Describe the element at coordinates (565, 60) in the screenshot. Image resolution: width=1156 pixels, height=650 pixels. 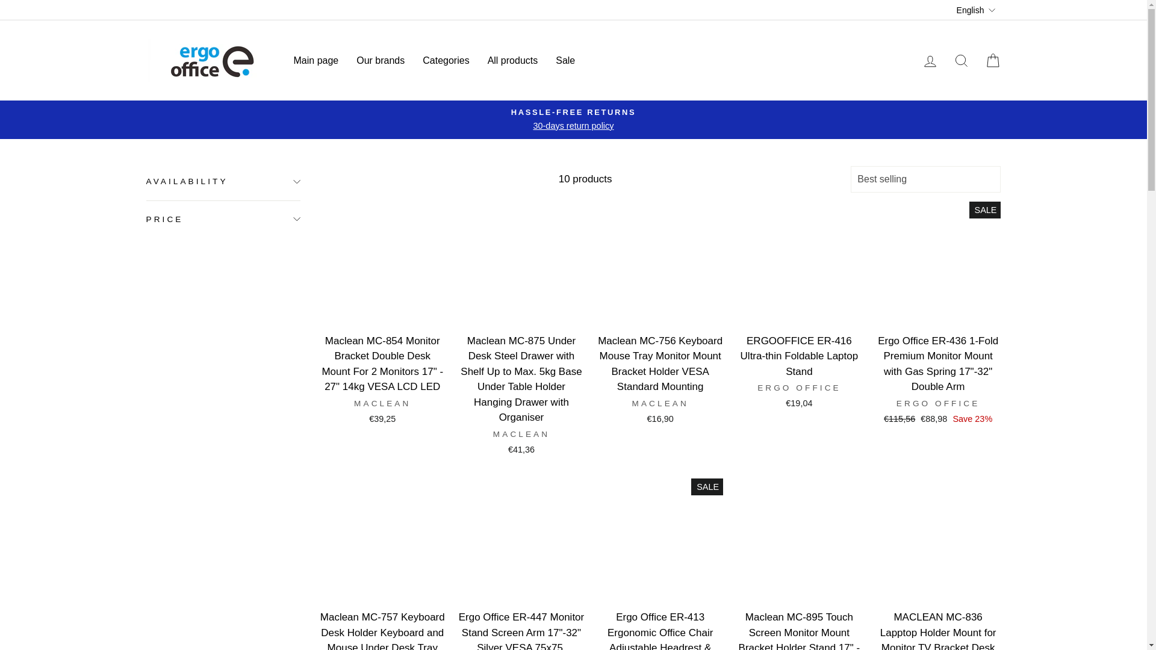
I see `Sale` at that location.